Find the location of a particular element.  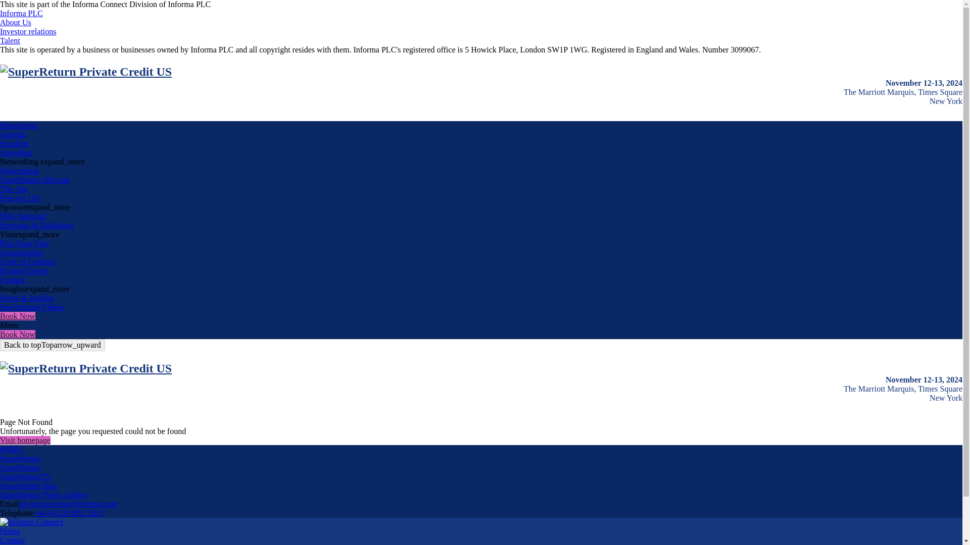

Home is located at coordinates (10, 531).